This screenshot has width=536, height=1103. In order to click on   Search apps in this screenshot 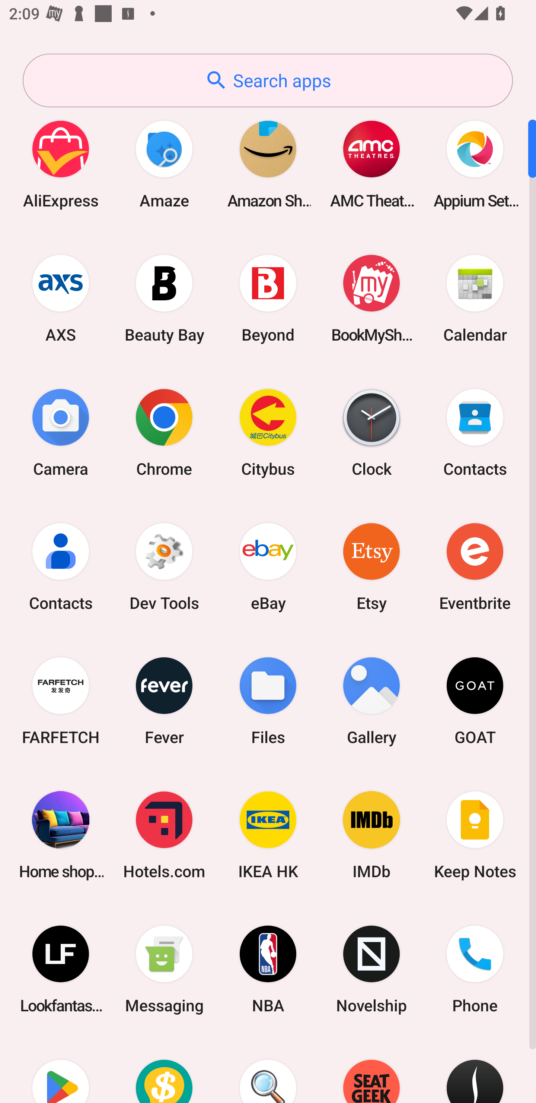, I will do `click(268, 80)`.